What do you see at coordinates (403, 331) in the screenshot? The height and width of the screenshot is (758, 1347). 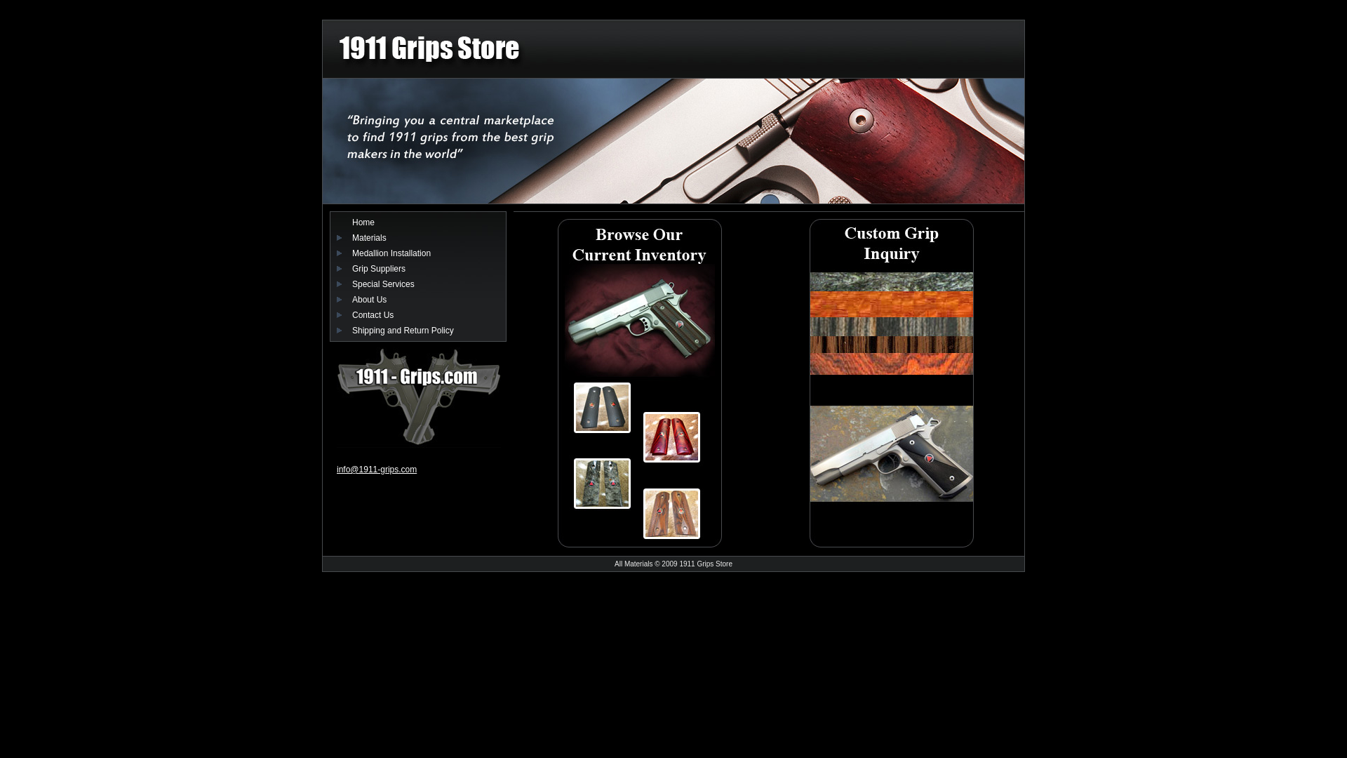 I see `Shipping and Return Policy` at bounding box center [403, 331].